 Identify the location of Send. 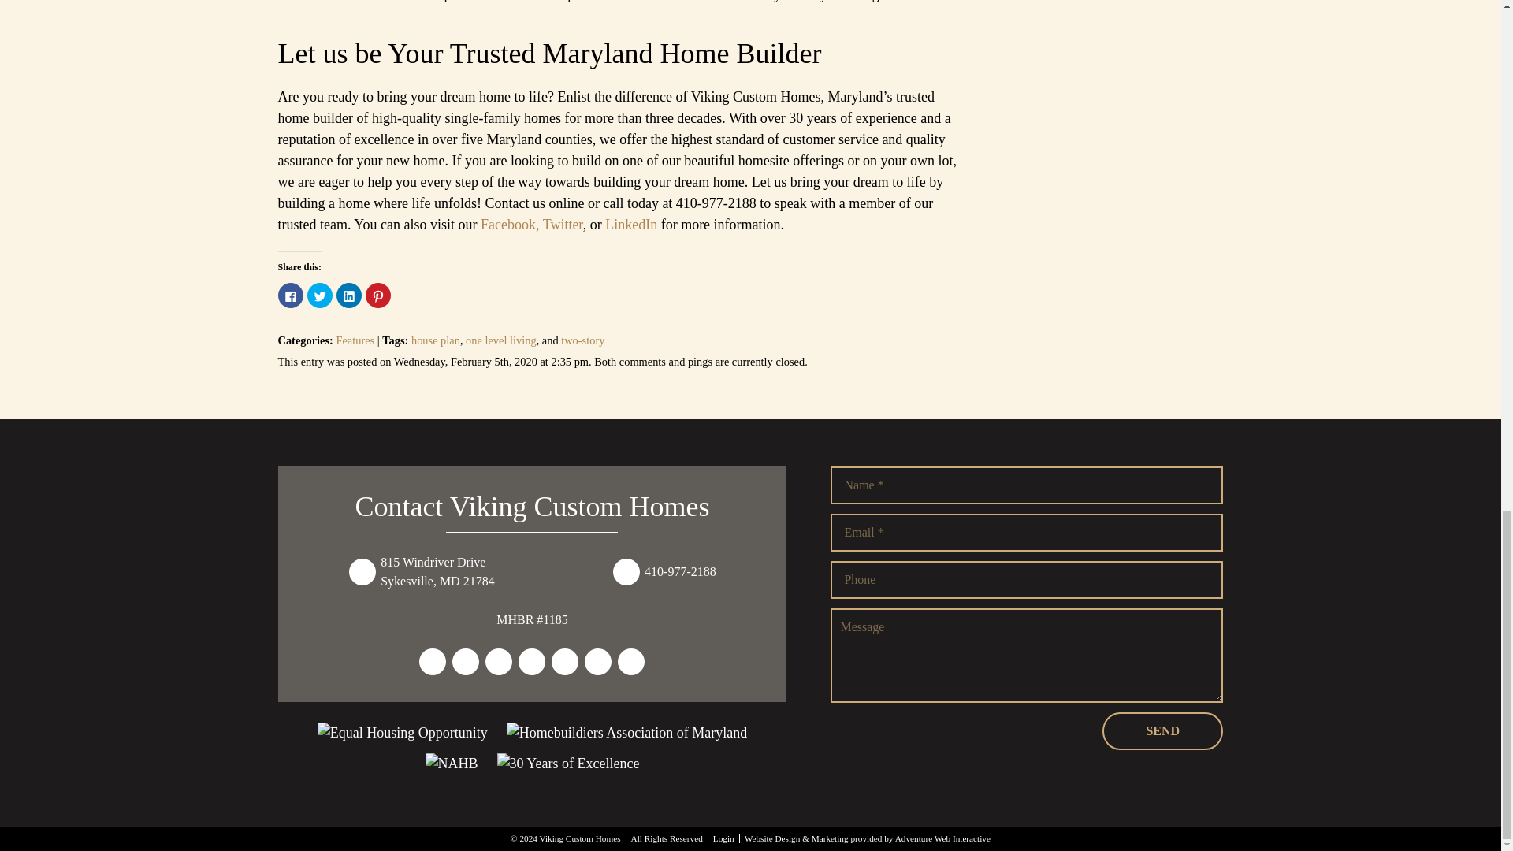
(1162, 730).